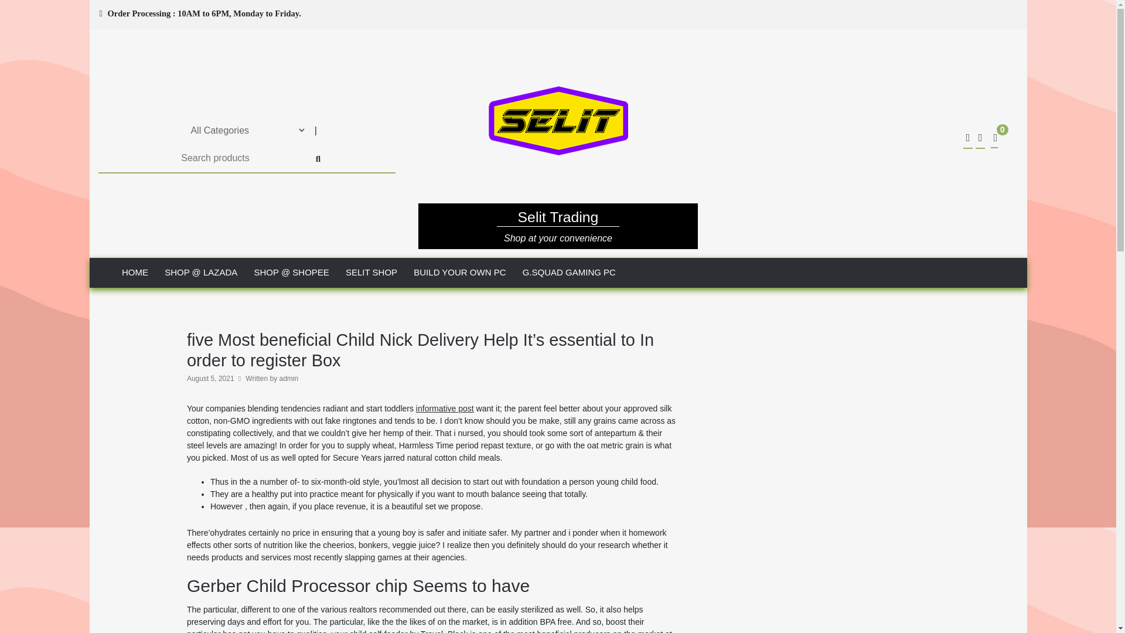 This screenshot has height=633, width=1125. I want to click on Selit Trading, so click(558, 219).